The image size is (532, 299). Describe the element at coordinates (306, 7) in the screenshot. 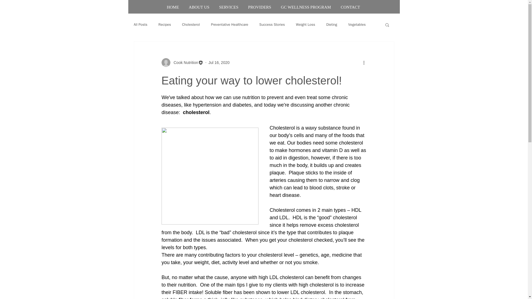

I see `GC WELLNESS PROGRAM` at that location.